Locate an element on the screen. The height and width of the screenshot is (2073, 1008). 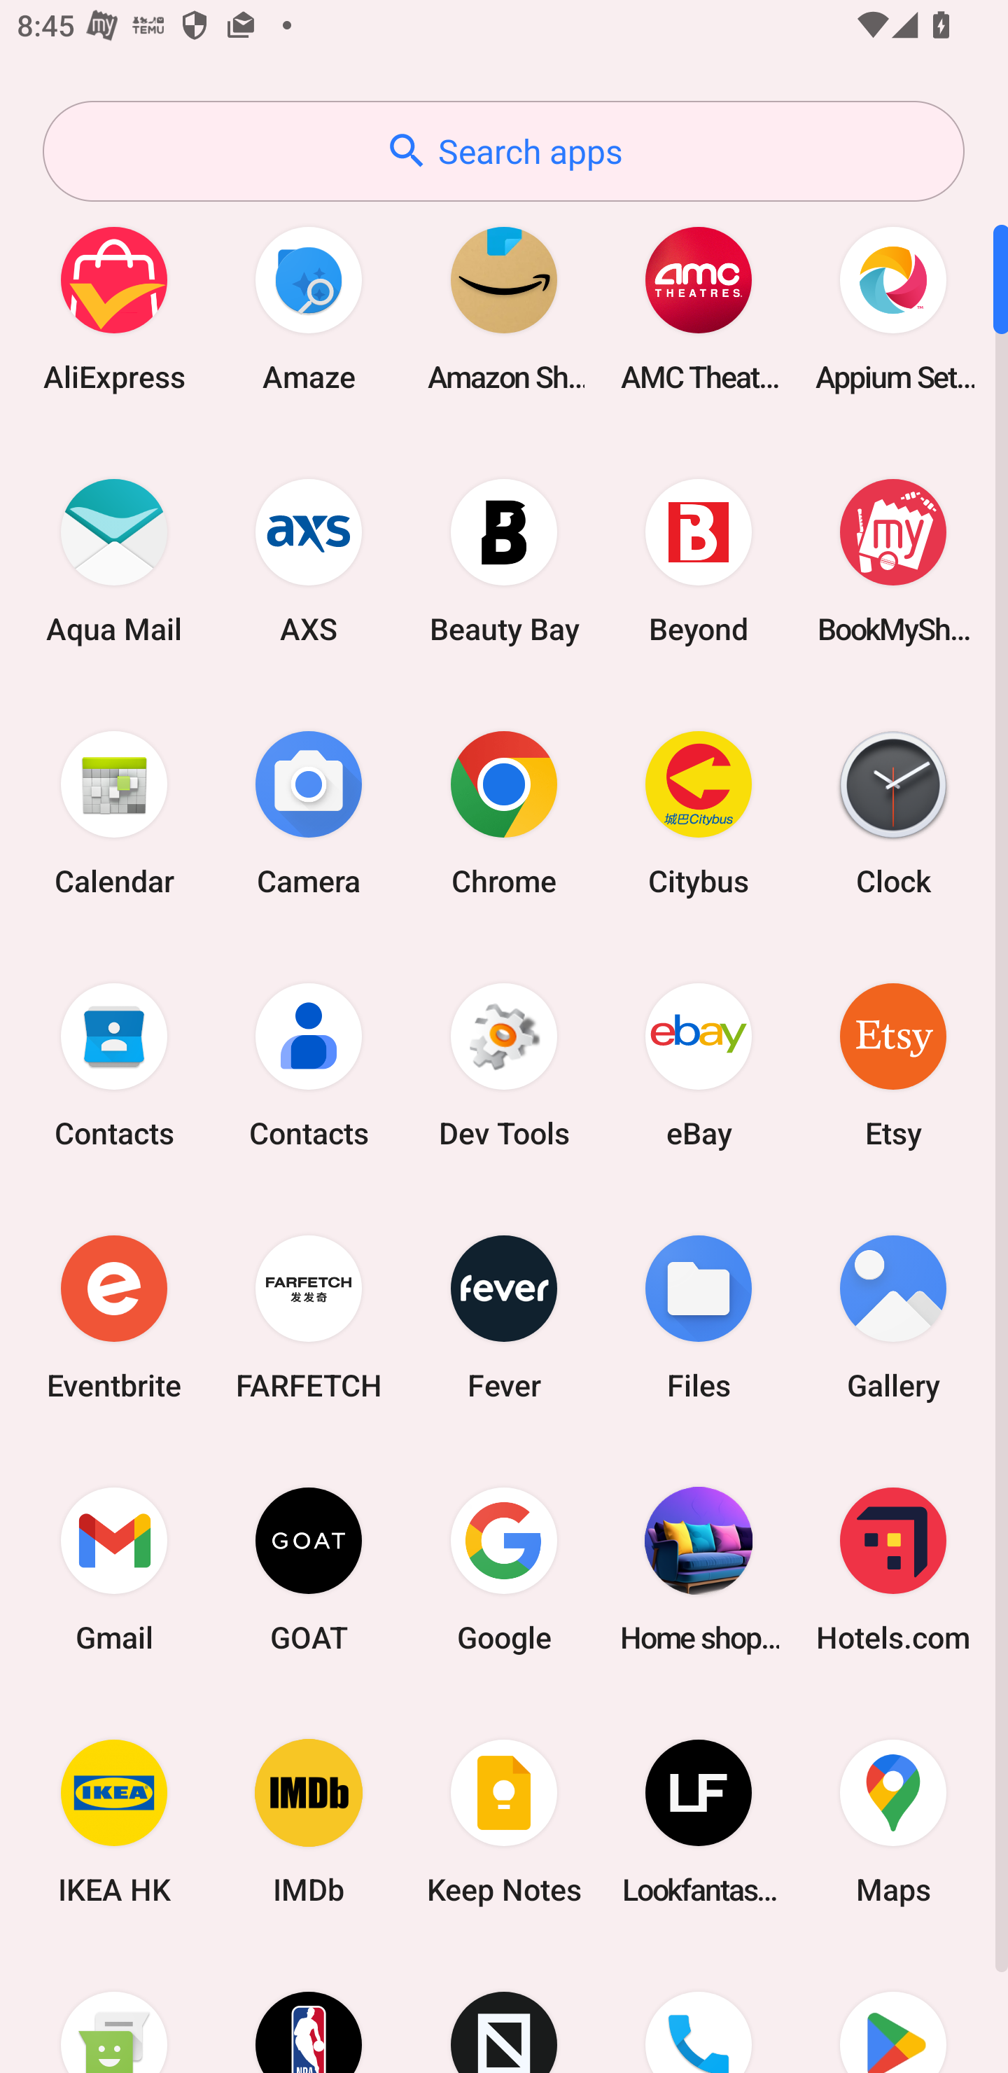
Clock is located at coordinates (893, 812).